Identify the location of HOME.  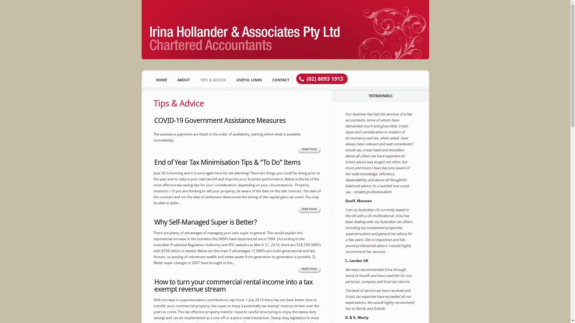
(161, 80).